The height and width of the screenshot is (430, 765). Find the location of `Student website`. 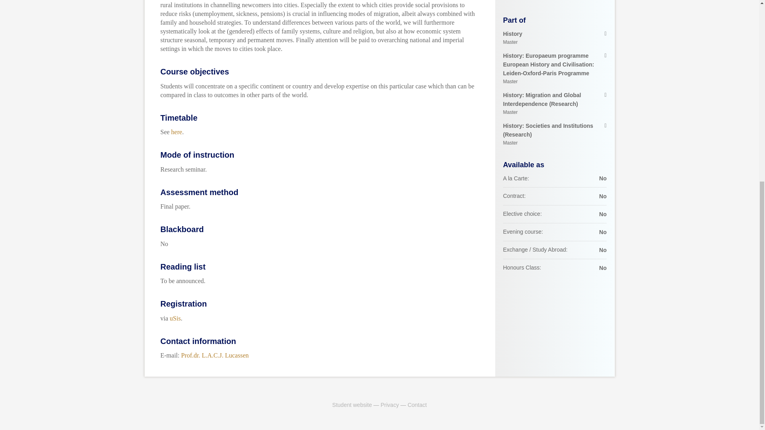

Student website is located at coordinates (352, 405).